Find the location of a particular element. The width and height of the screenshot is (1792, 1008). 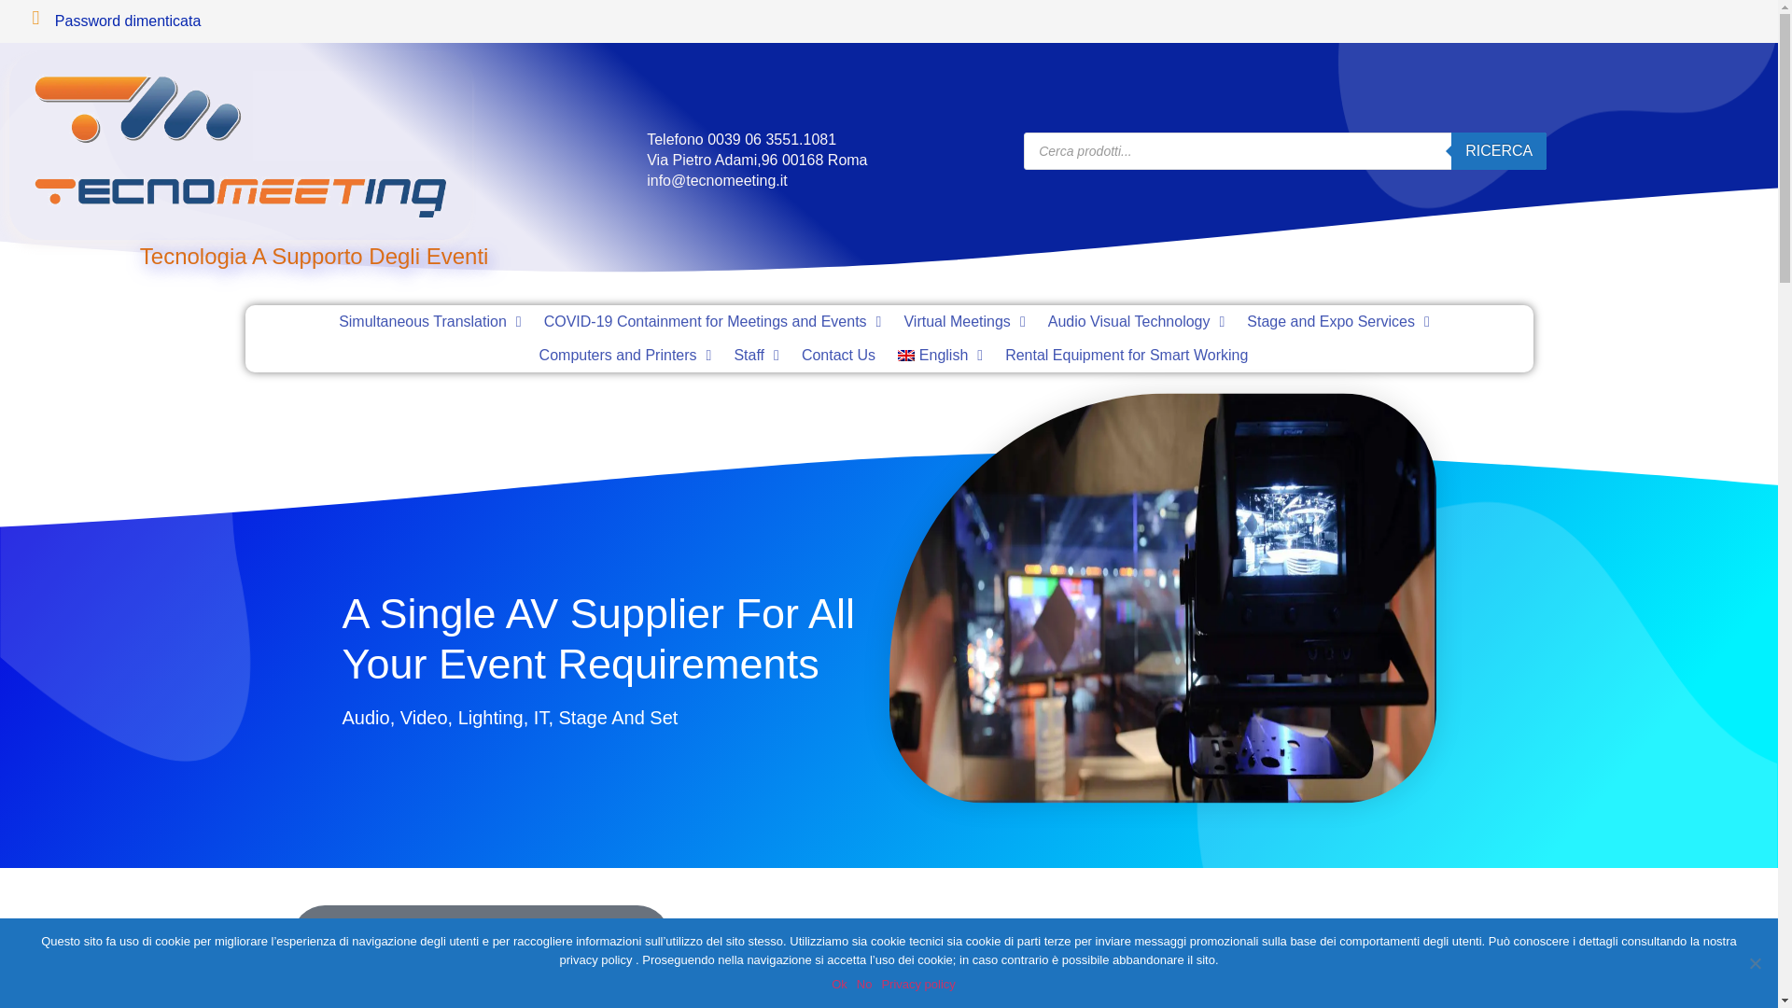

English is located at coordinates (940, 355).